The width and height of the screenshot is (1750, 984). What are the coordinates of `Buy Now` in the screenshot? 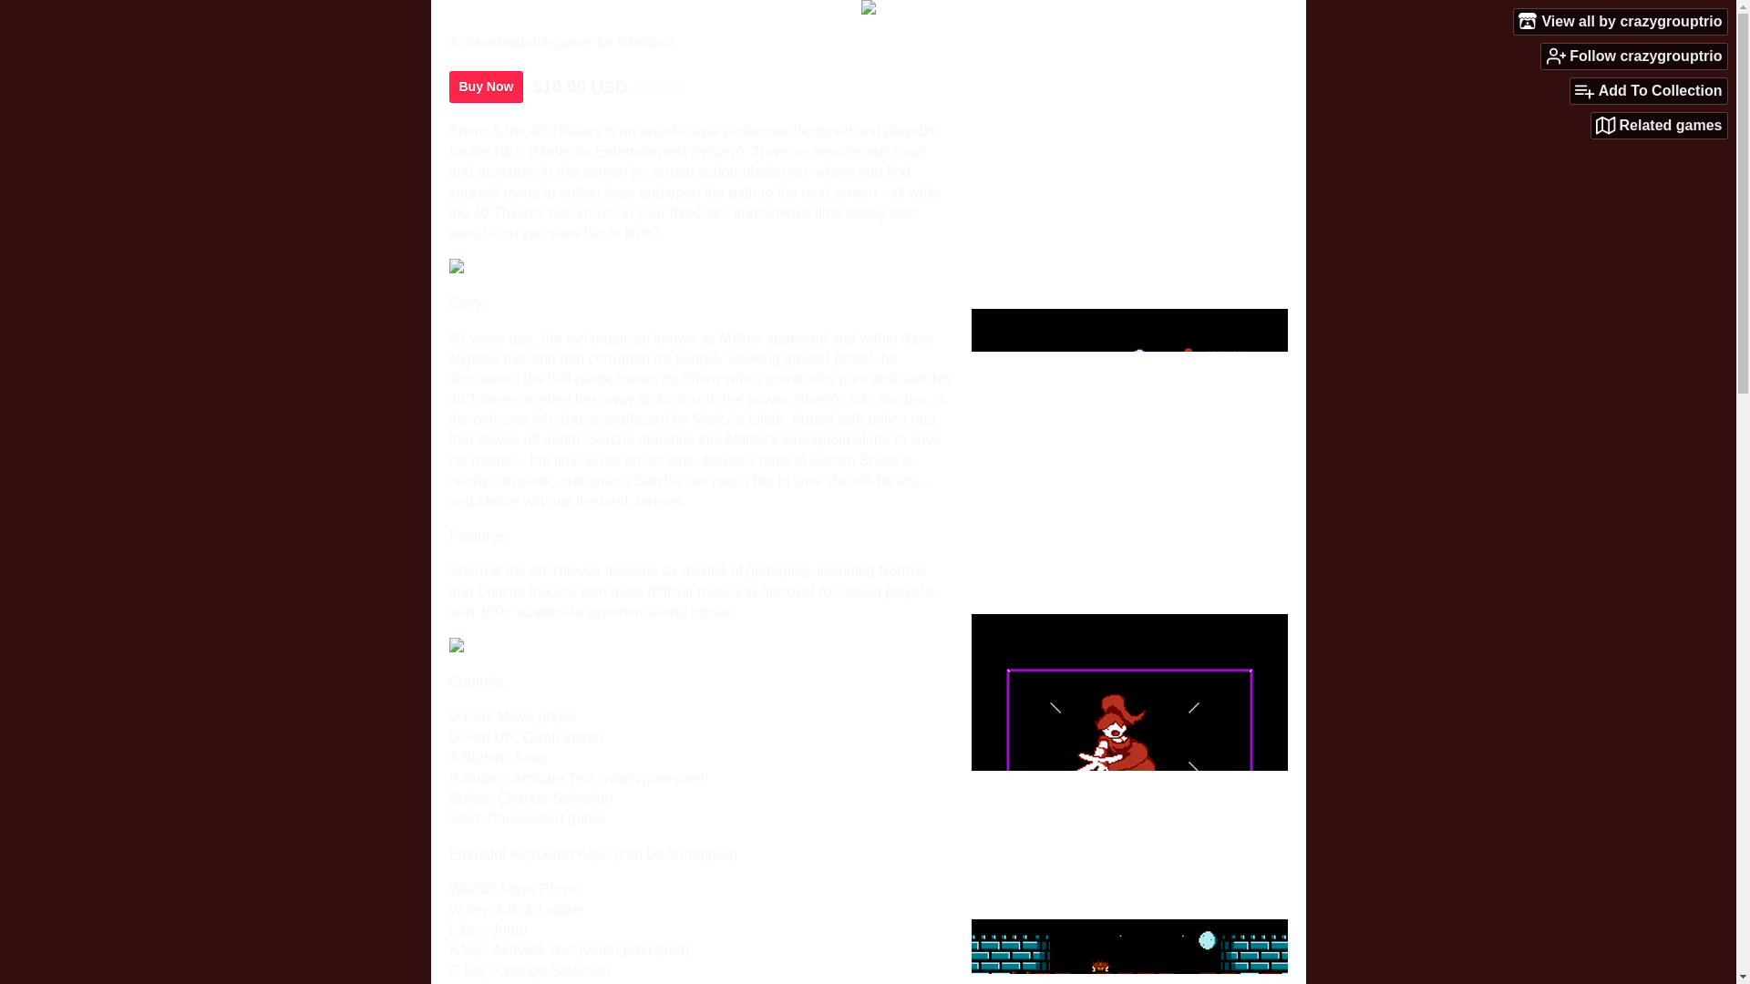 It's located at (485, 87).